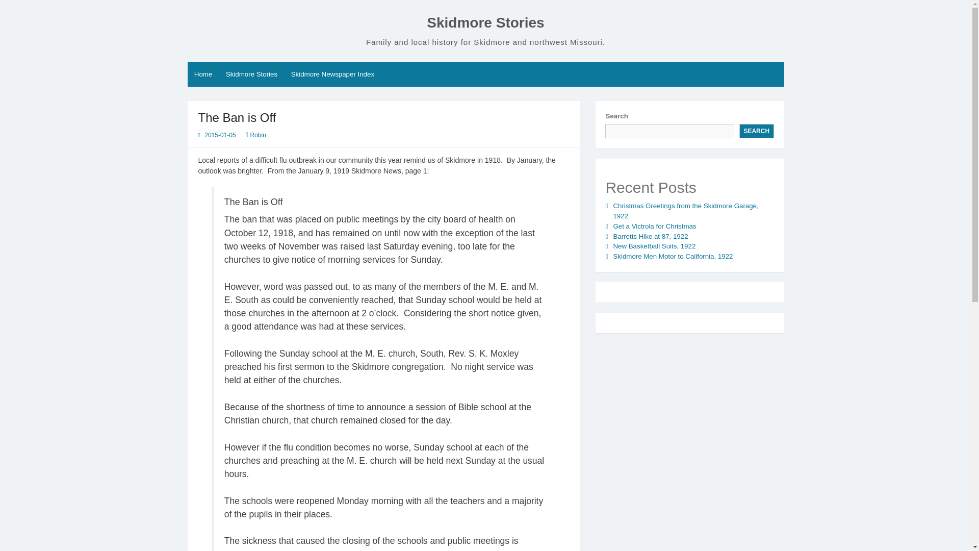  I want to click on New Basketball Suits, 1922, so click(654, 246).